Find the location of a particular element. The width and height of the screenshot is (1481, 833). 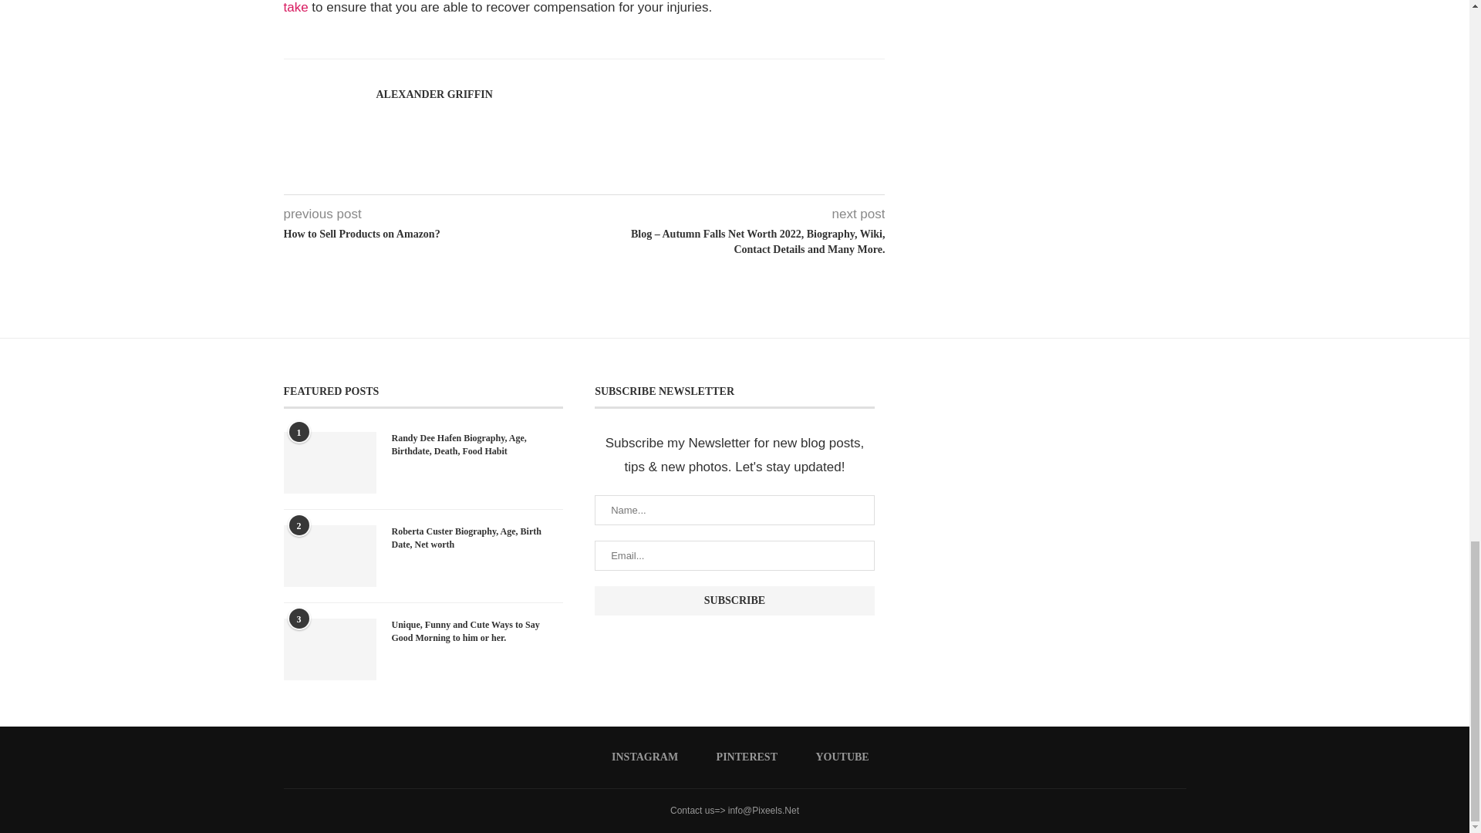

Randy Dee Hafen Biography, Age, Birthdate, Death, Food Habit is located at coordinates (330, 463).